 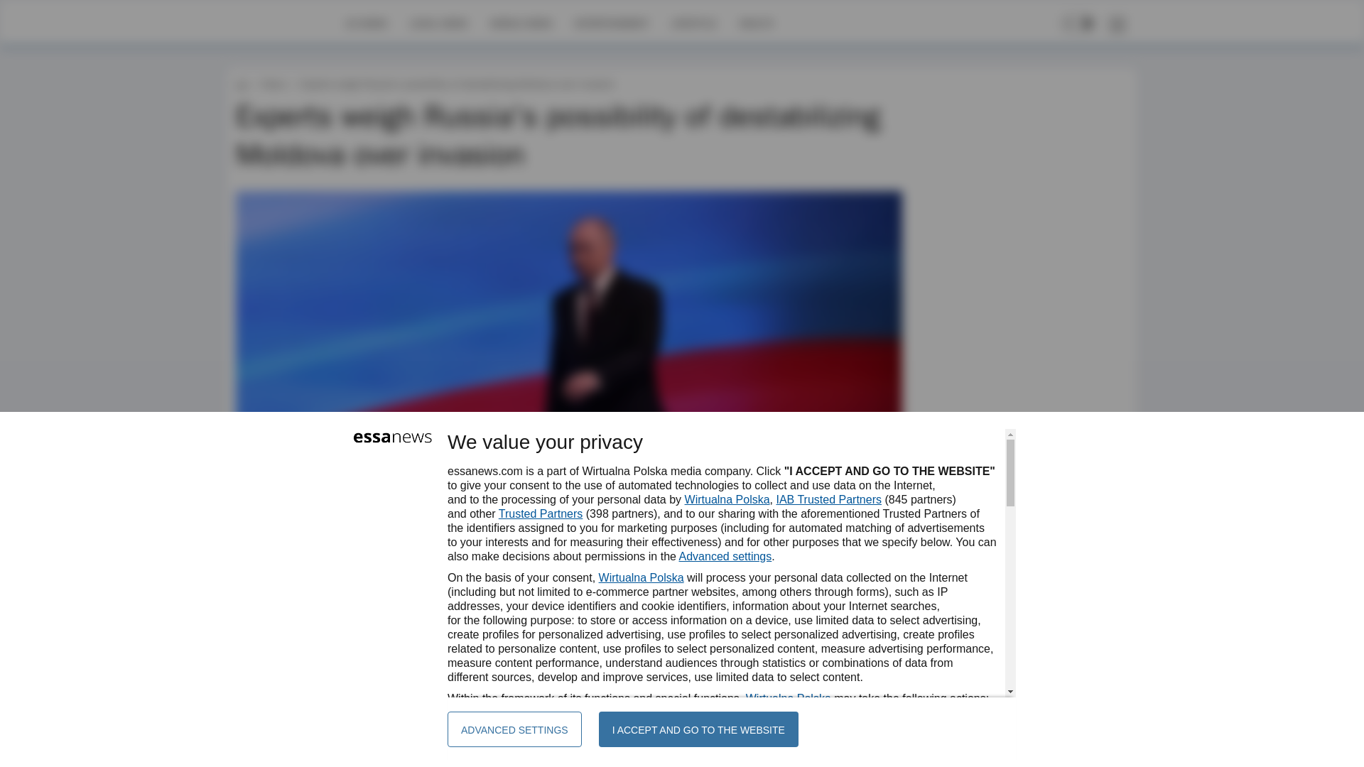 What do you see at coordinates (366, 23) in the screenshot?
I see `US NEWS` at bounding box center [366, 23].